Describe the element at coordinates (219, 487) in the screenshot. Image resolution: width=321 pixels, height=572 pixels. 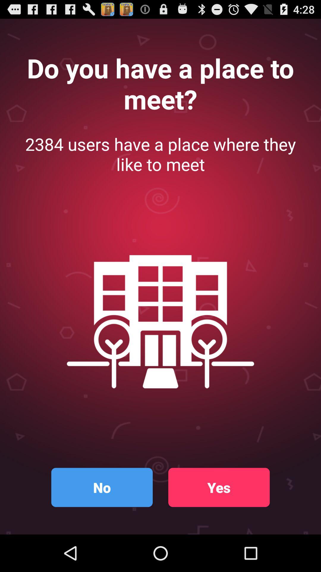
I see `swipe to the yes icon` at that location.